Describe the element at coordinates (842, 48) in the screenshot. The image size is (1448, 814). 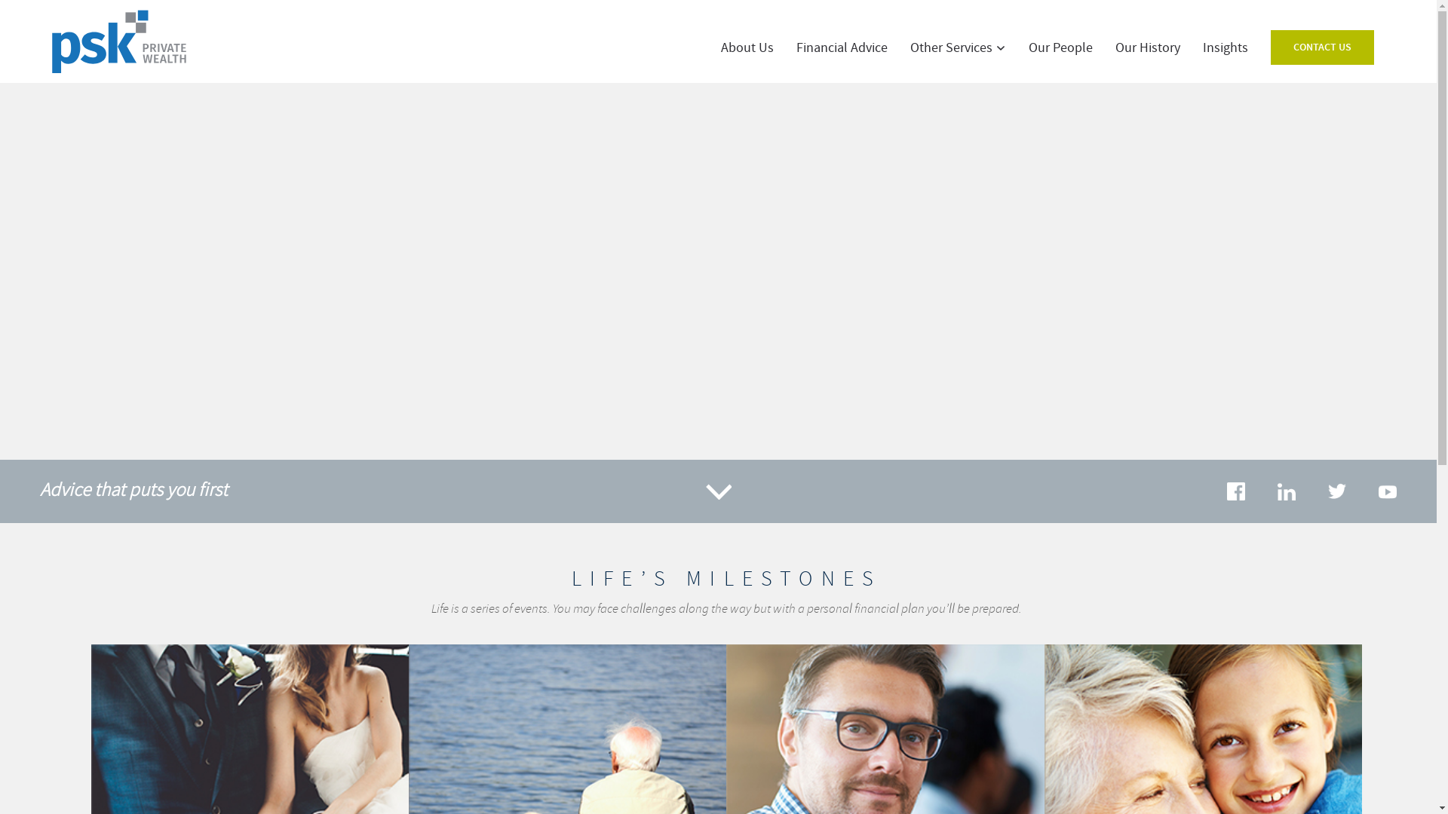
I see `Financial Advice` at that location.